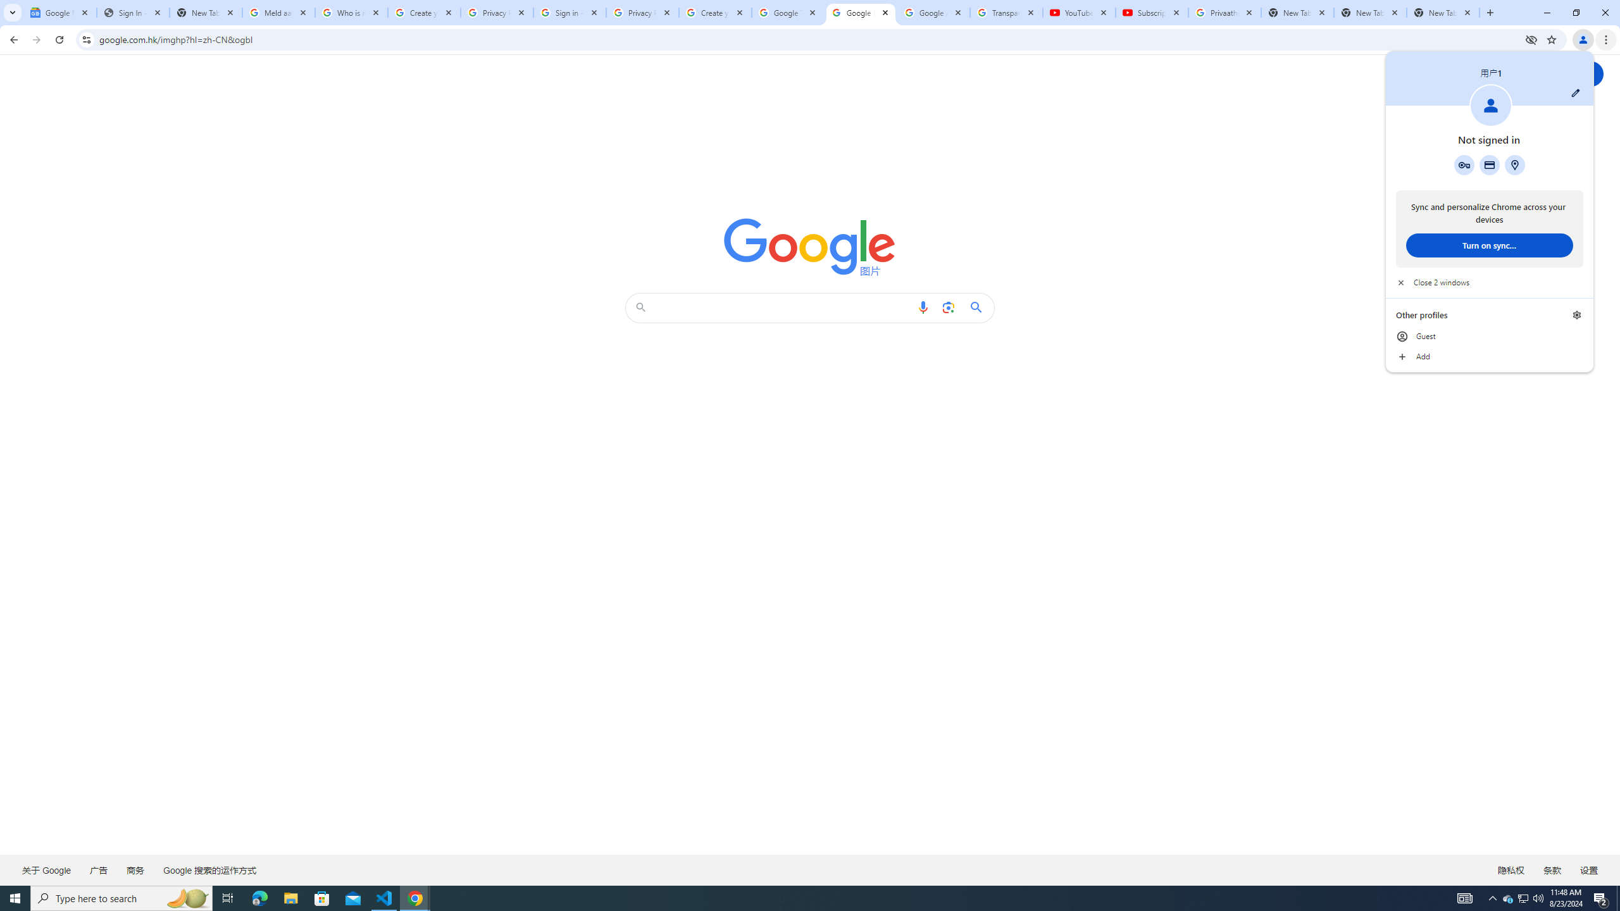 The width and height of the screenshot is (1620, 911). I want to click on Task View, so click(228, 898).